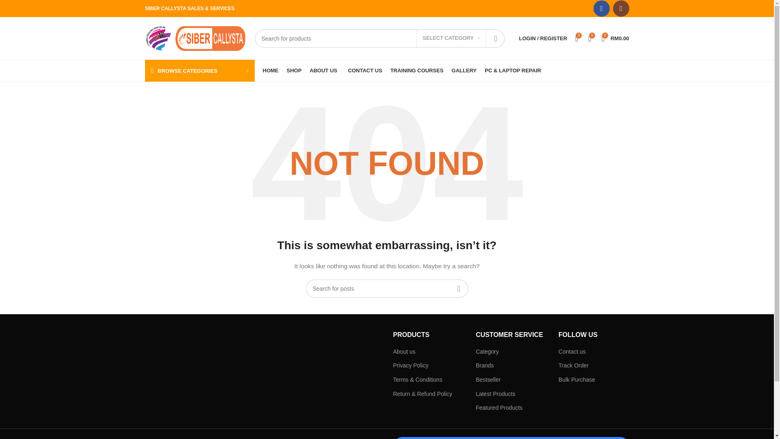 The width and height of the screenshot is (780, 439). What do you see at coordinates (387, 289) in the screenshot?
I see `Search for posts` at bounding box center [387, 289].